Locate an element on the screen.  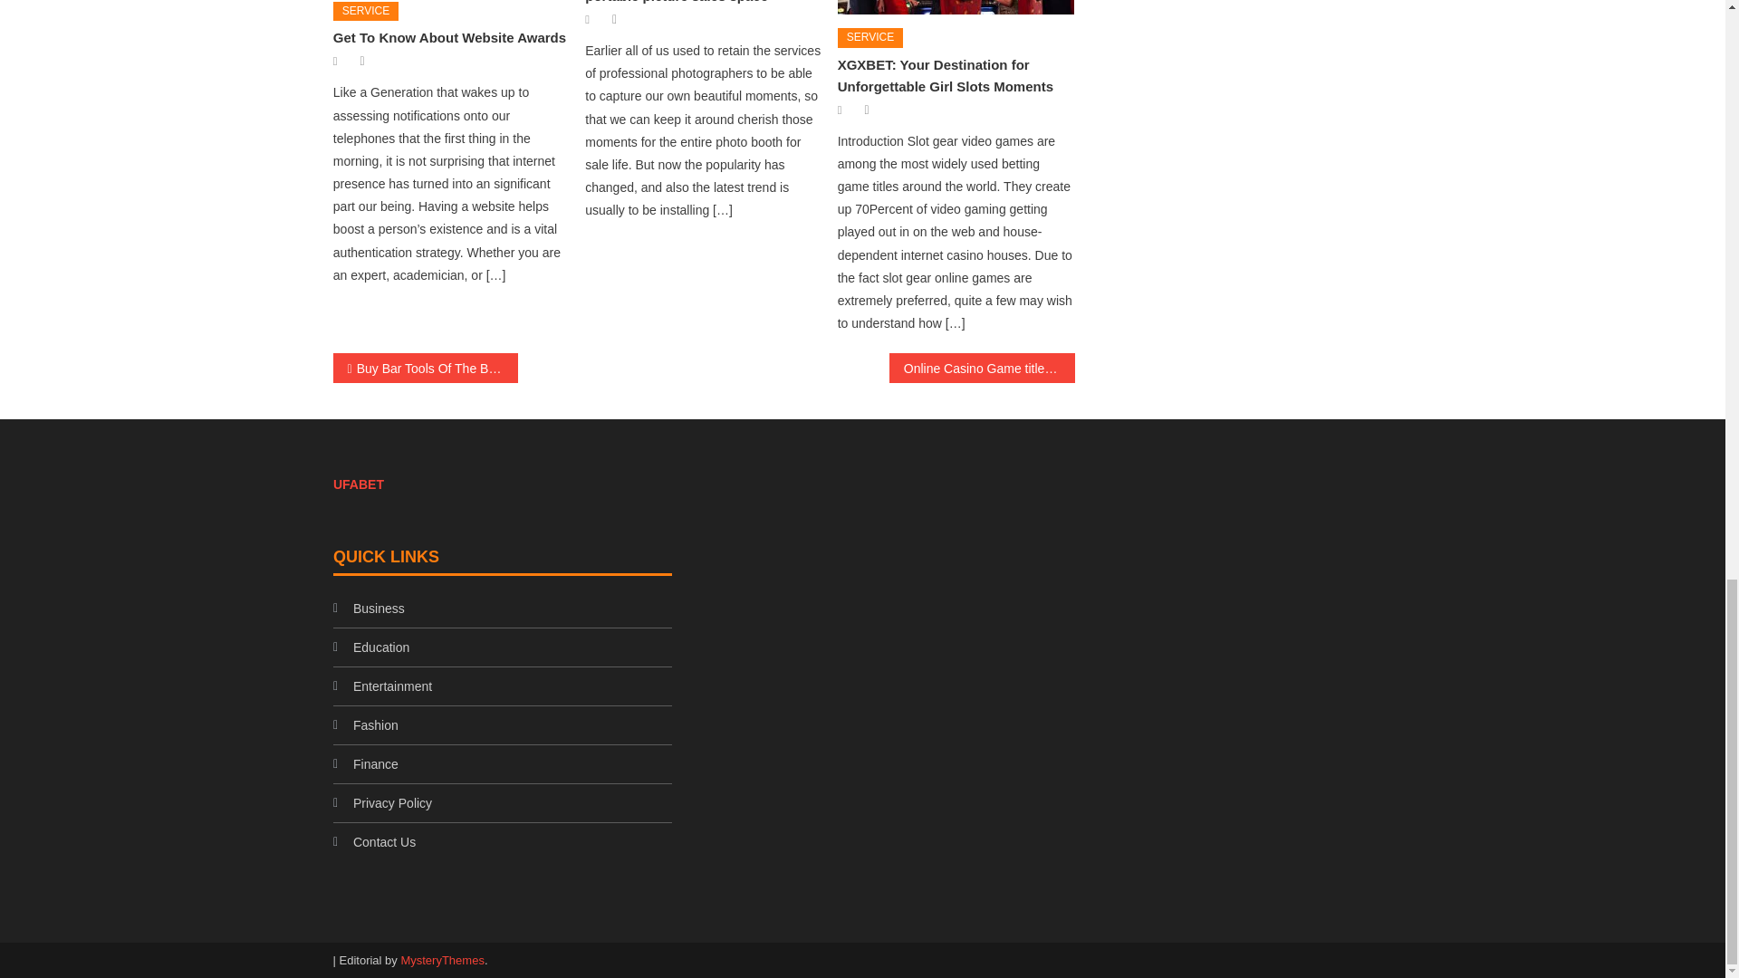
Get To Know About Website Awards is located at coordinates (449, 37).